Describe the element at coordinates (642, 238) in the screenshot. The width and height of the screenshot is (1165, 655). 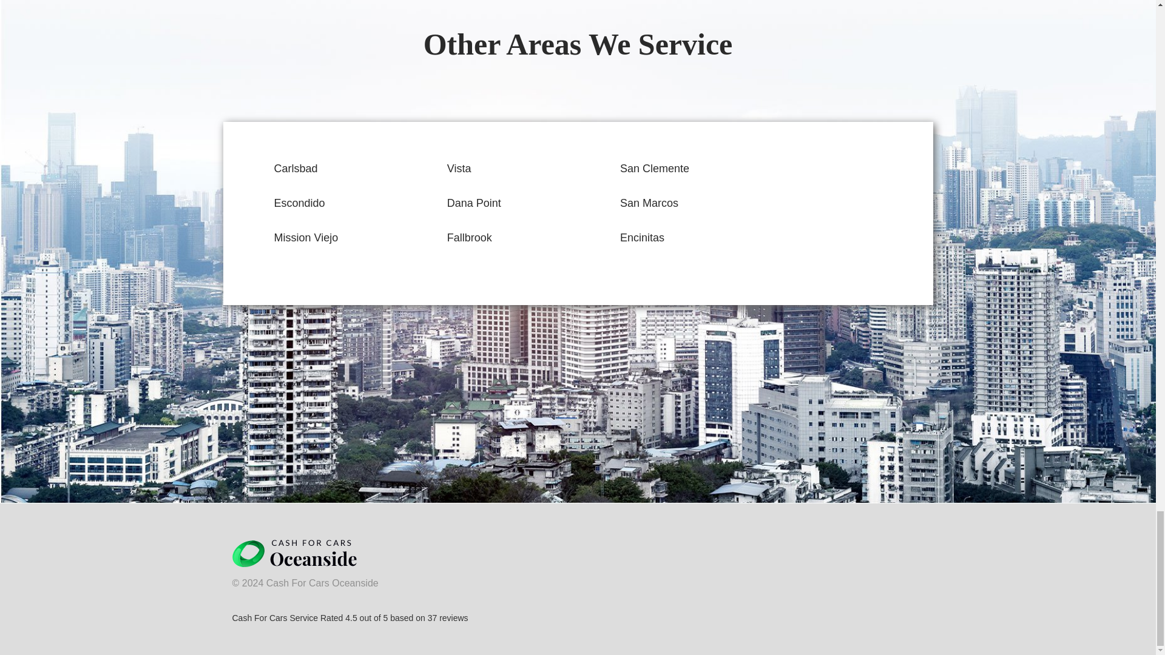
I see `Encinitas` at that location.